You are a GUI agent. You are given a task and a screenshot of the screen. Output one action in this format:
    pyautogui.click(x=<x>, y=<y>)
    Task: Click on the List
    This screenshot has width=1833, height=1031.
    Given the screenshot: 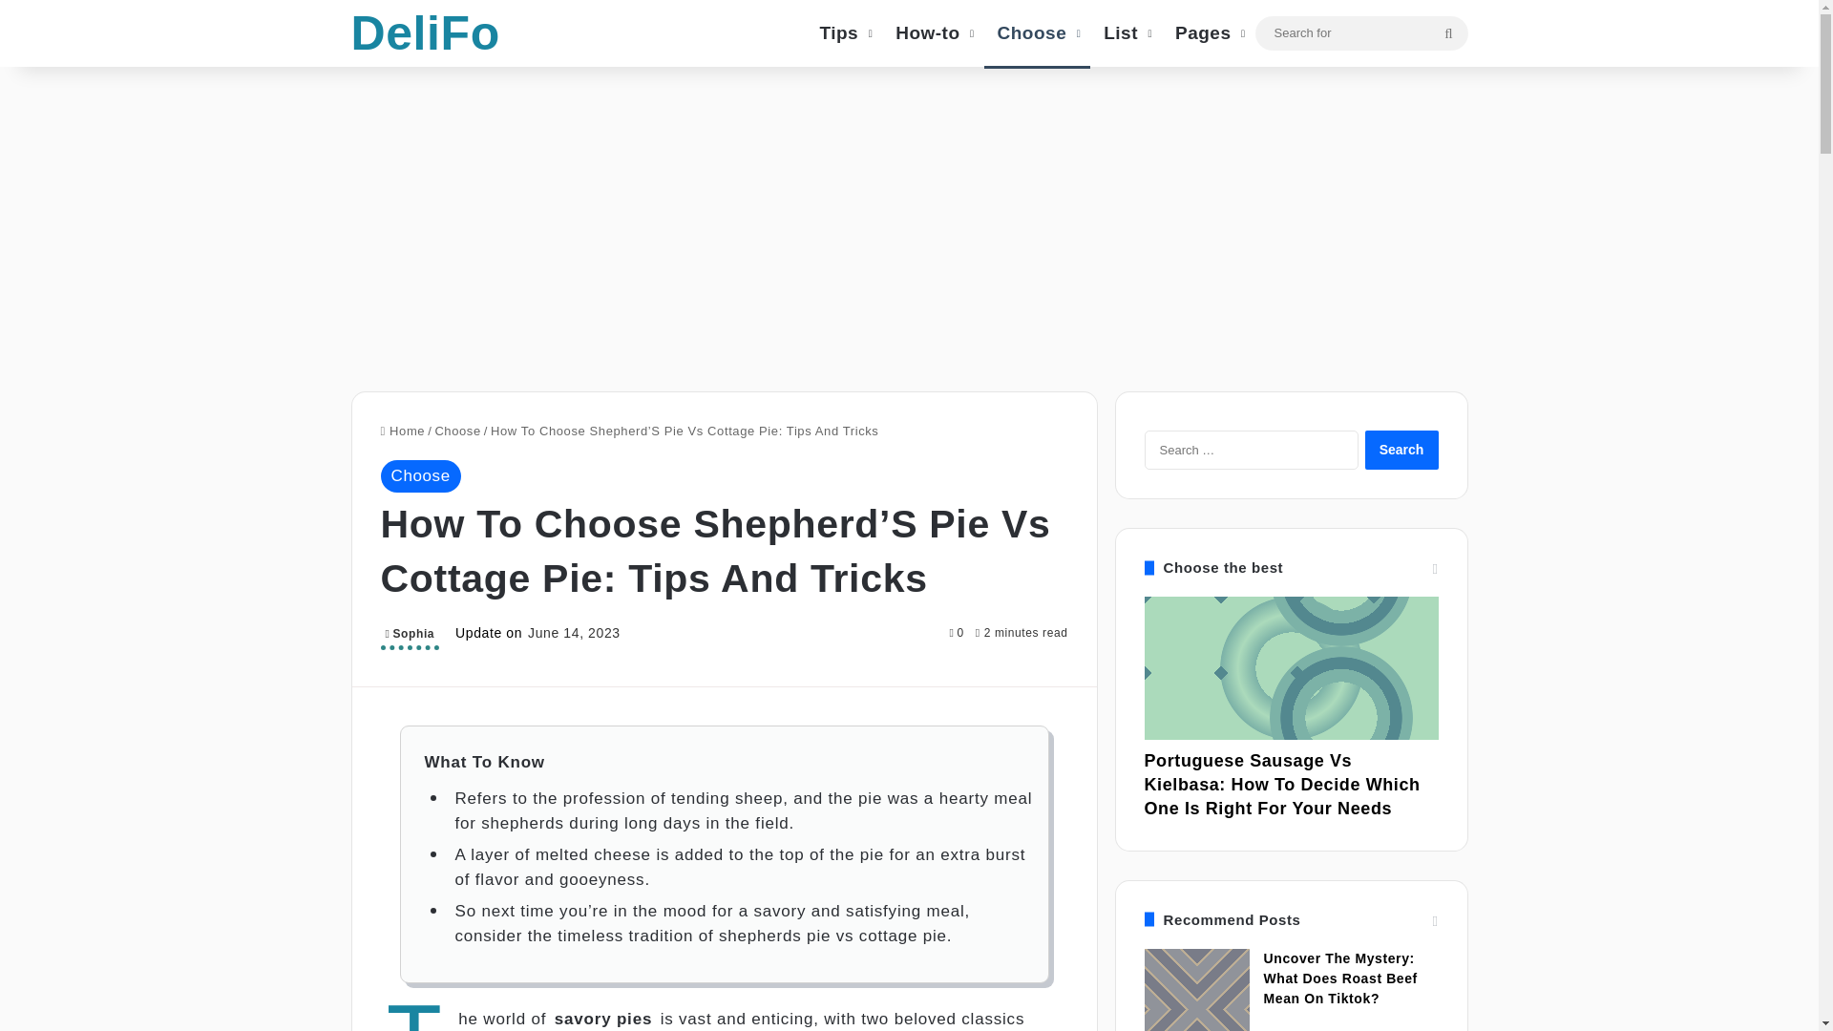 What is the action you would take?
    pyautogui.click(x=1127, y=32)
    